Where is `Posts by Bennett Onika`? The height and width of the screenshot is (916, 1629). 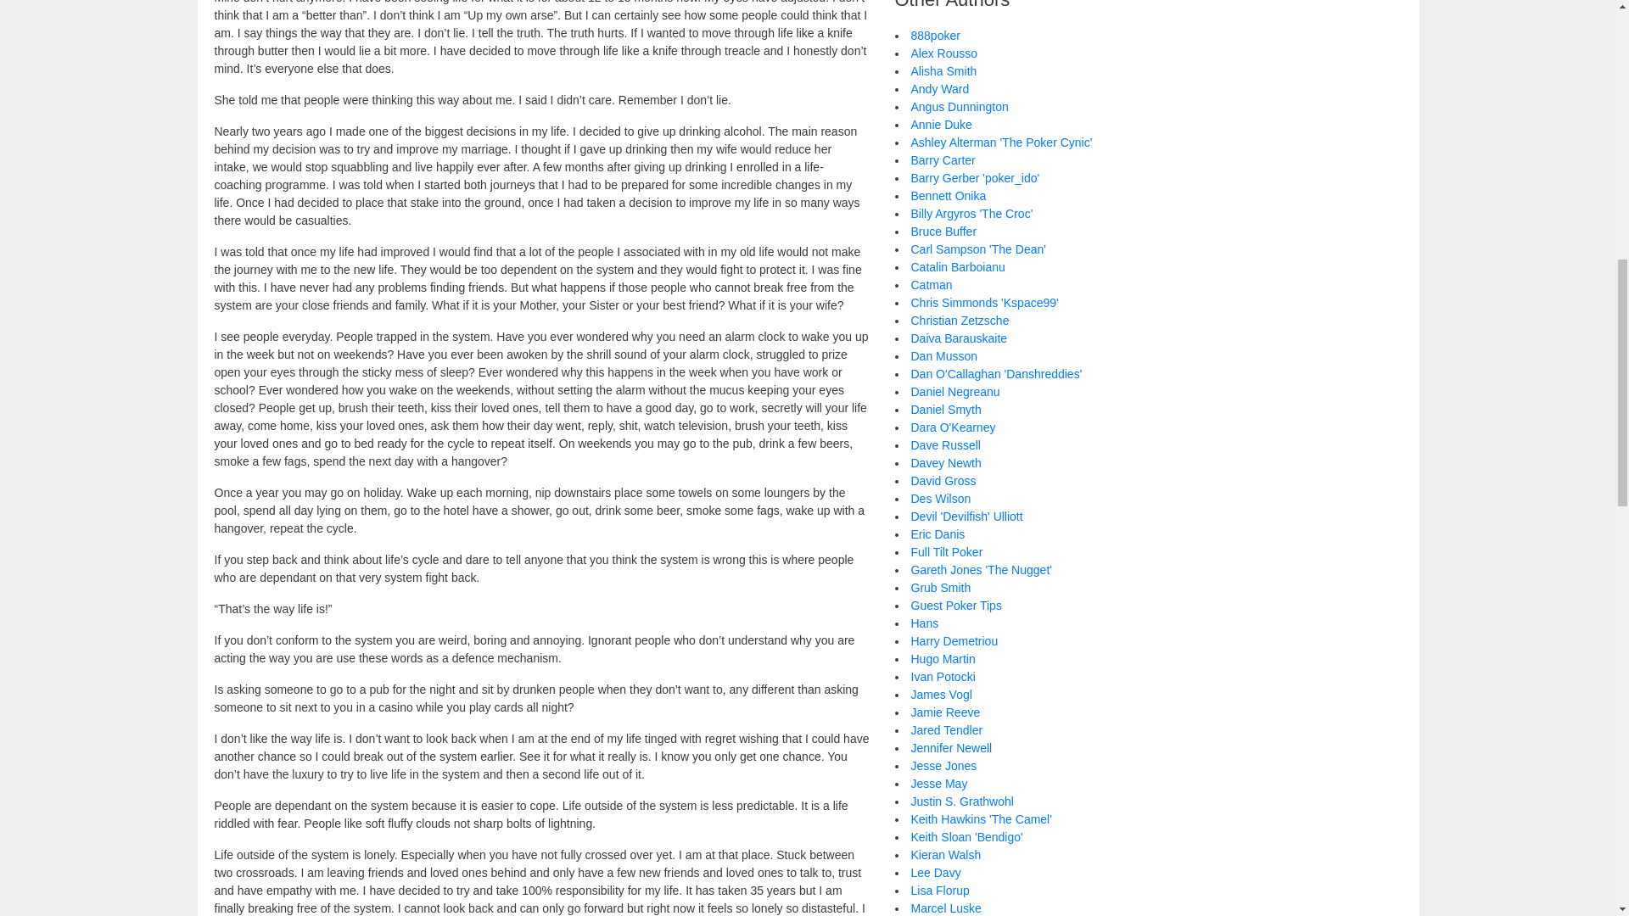
Posts by Bennett Onika is located at coordinates (949, 195).